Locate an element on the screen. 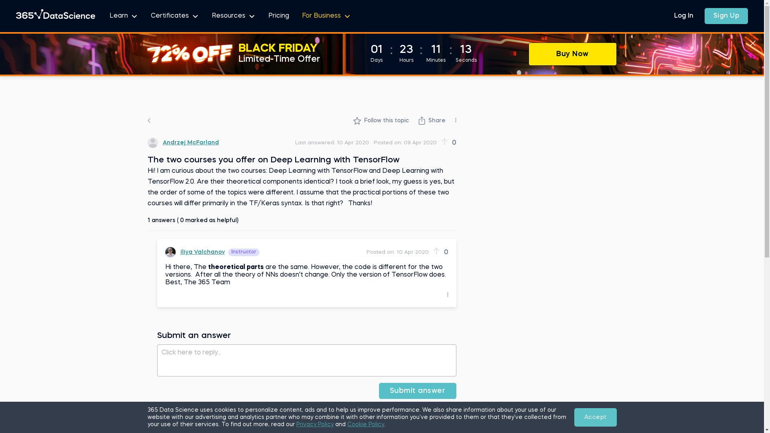 The height and width of the screenshot is (433, 770). Iliya Valchanov is located at coordinates (195, 252).